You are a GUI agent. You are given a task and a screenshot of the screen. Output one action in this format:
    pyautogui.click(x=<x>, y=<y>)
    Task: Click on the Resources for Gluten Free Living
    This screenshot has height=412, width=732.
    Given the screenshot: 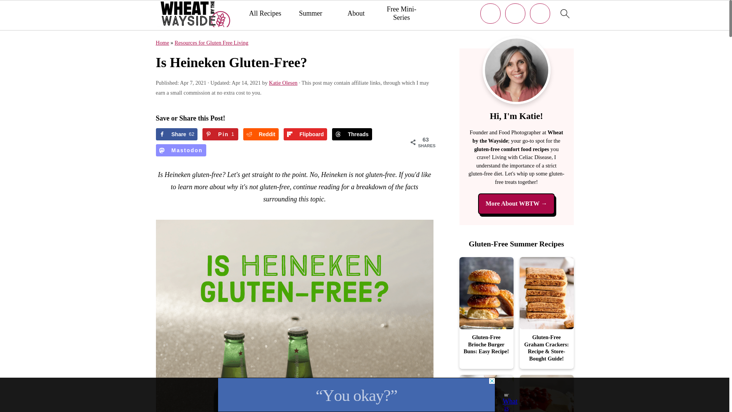 What is the action you would take?
    pyautogui.click(x=352, y=134)
    